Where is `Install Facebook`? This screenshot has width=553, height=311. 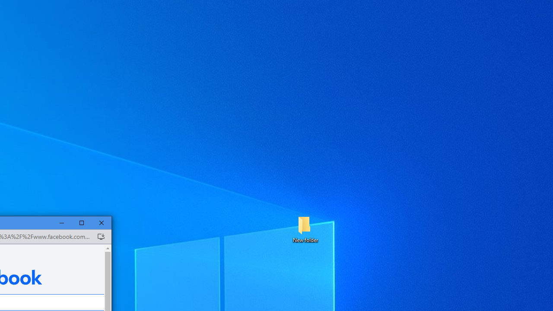
Install Facebook is located at coordinates (101, 237).